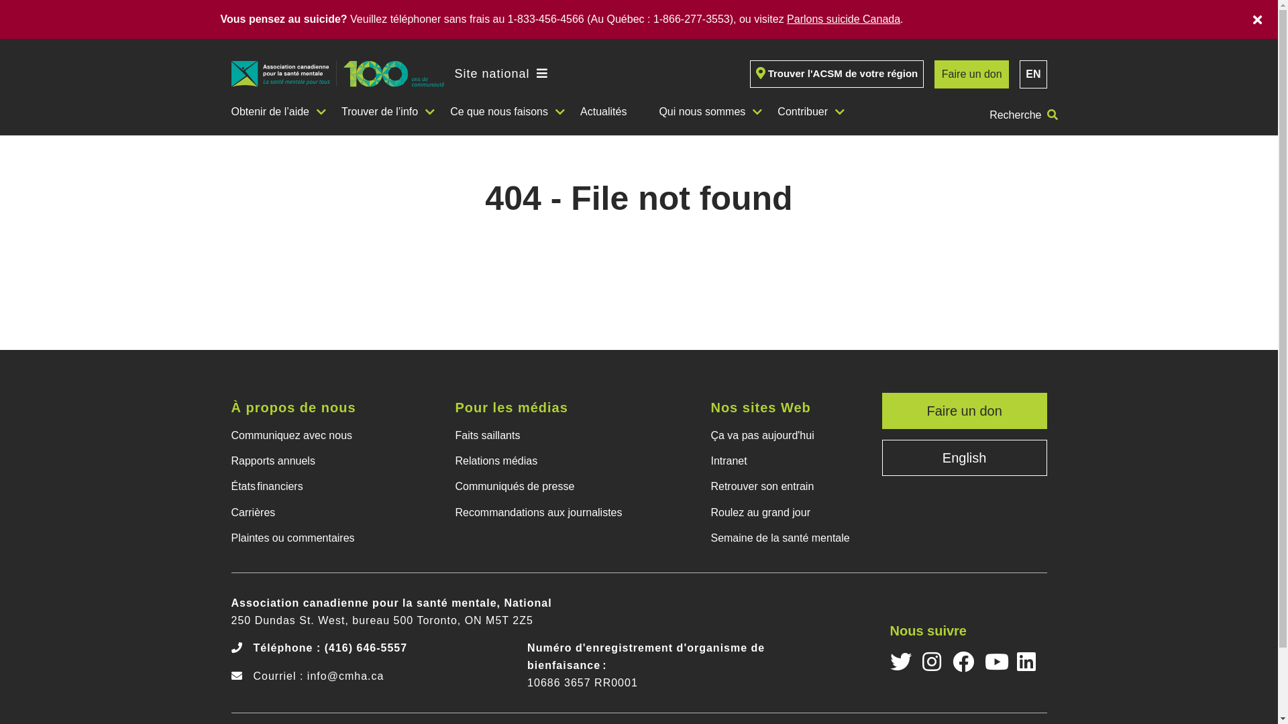  What do you see at coordinates (304, 435) in the screenshot?
I see `Communiquez avec nous` at bounding box center [304, 435].